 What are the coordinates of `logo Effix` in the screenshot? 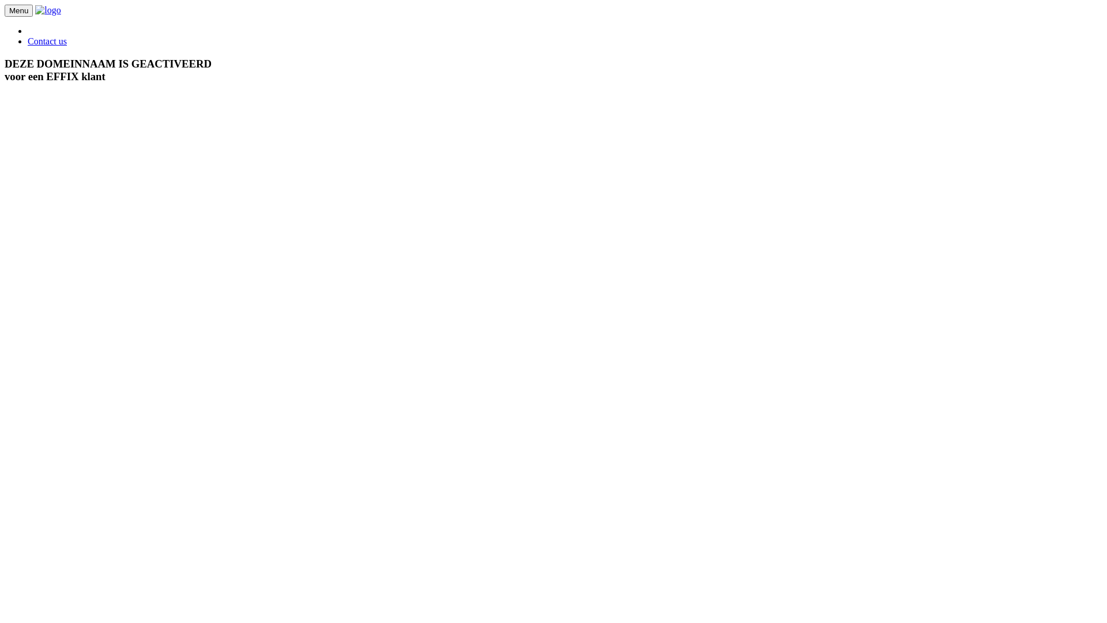 It's located at (48, 10).